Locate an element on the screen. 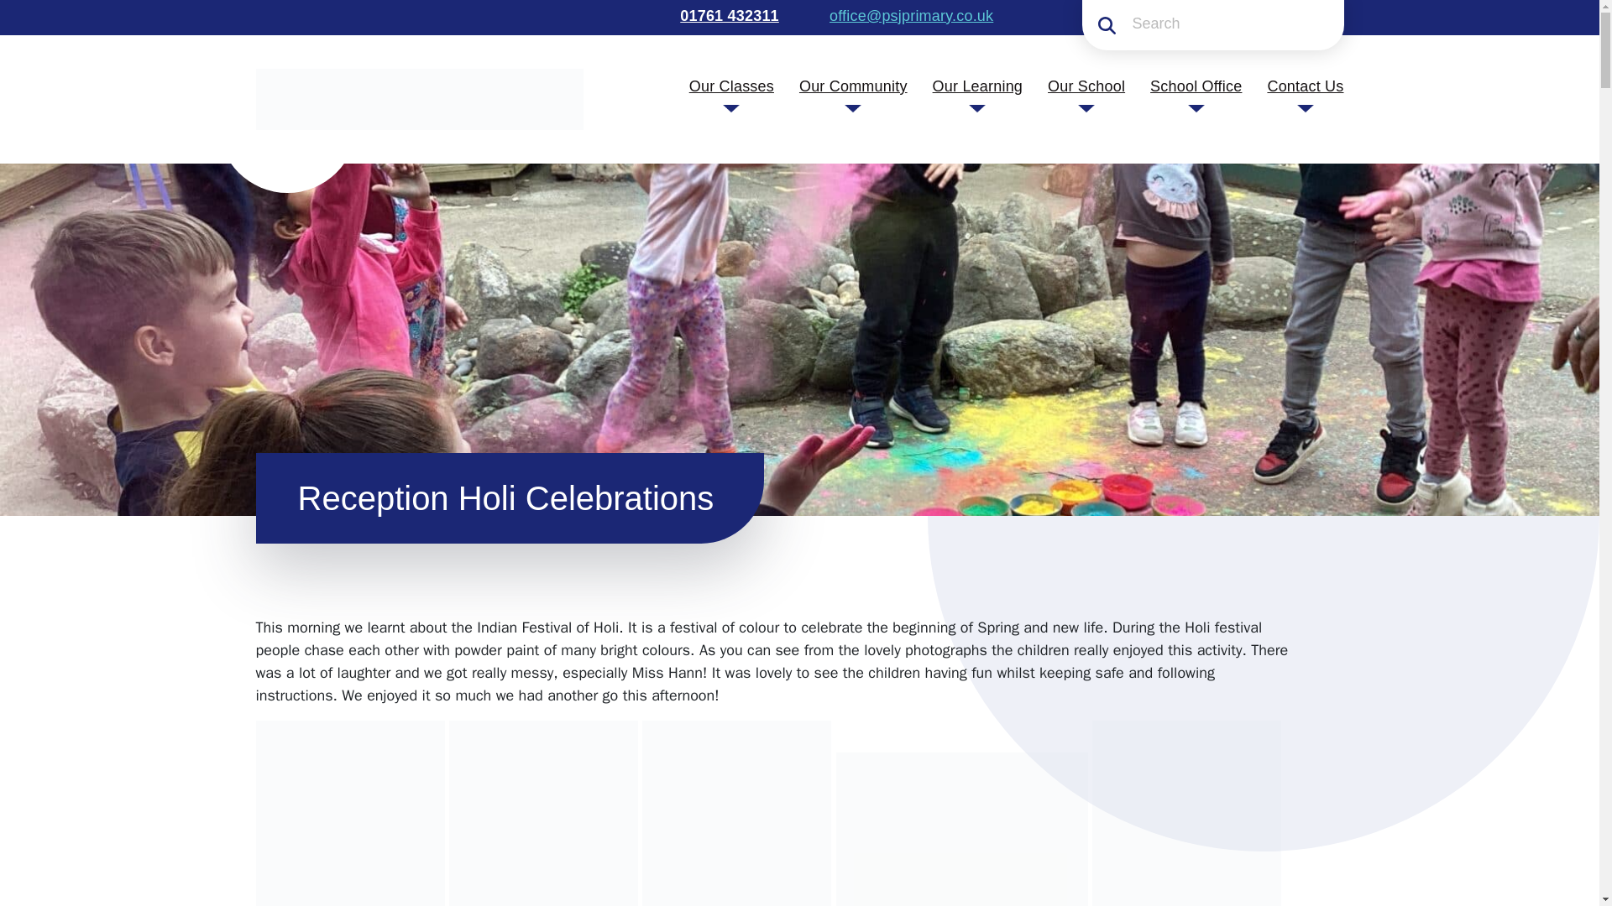 This screenshot has height=906, width=1612. Our Learning is located at coordinates (977, 86).